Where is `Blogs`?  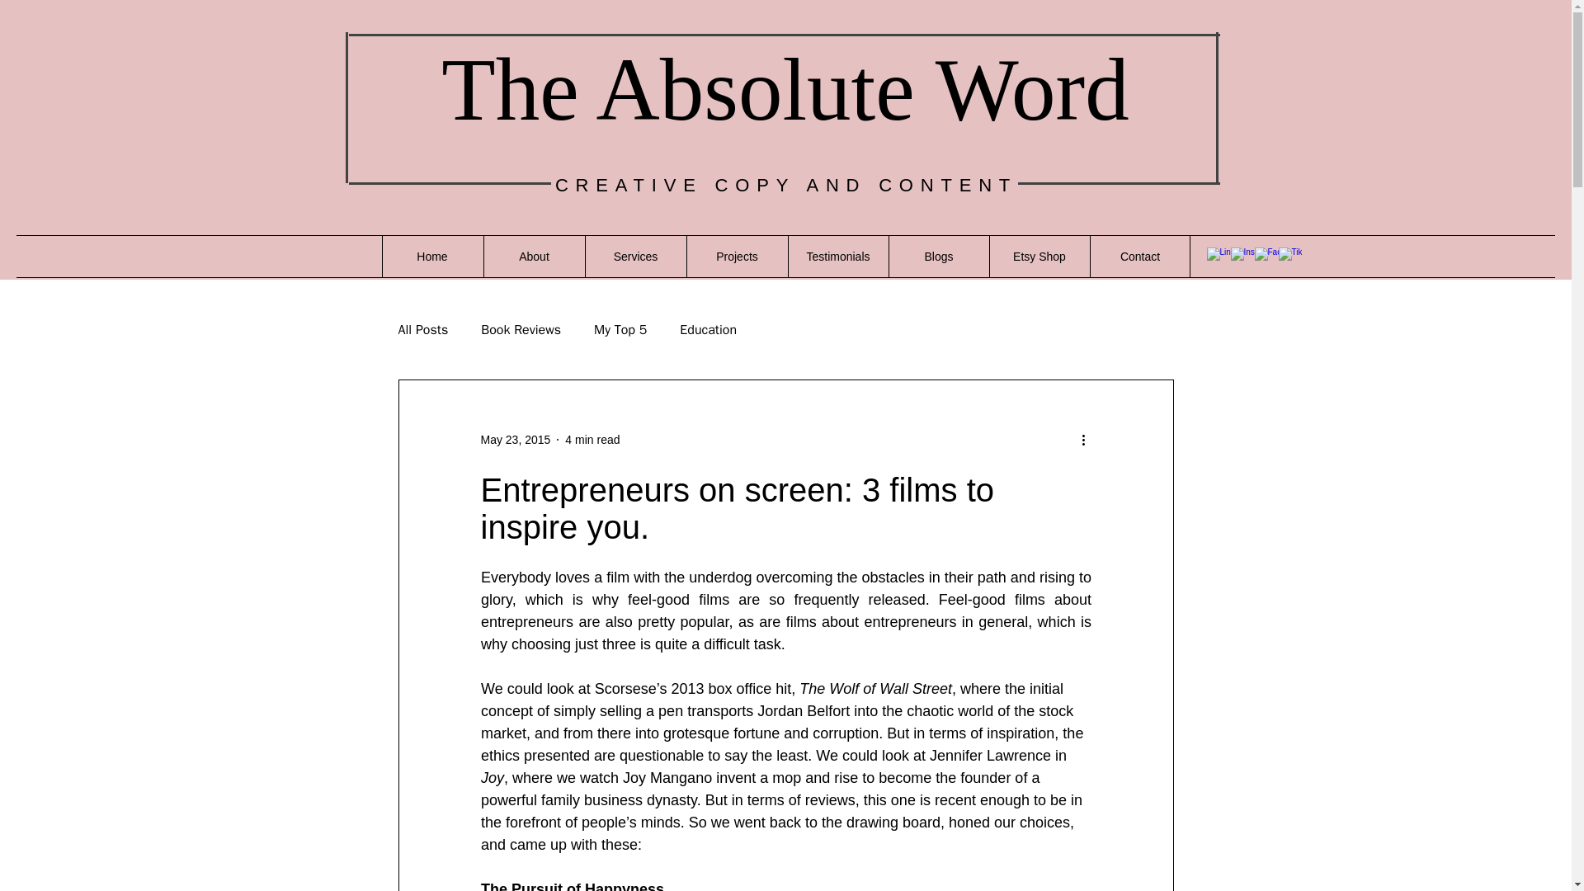 Blogs is located at coordinates (937, 256).